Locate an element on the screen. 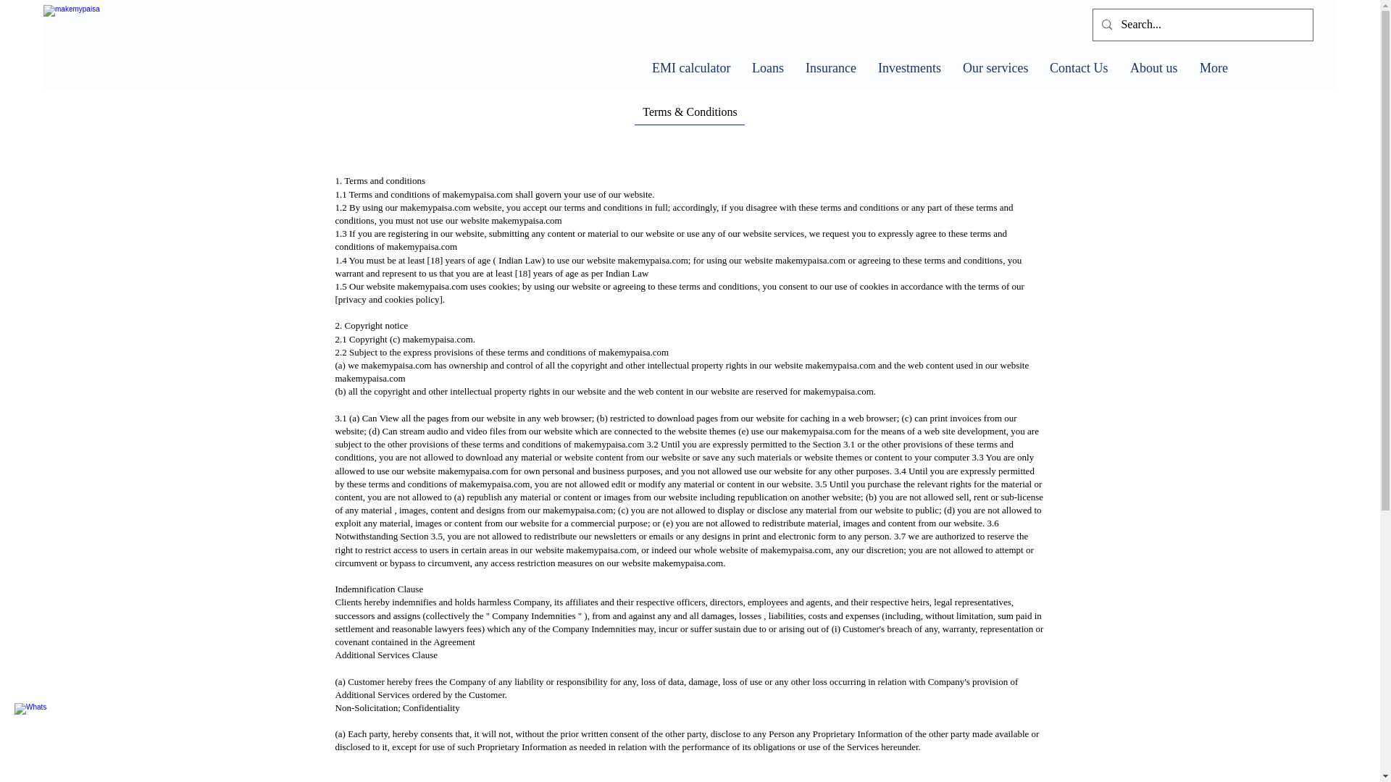 The width and height of the screenshot is (1391, 782). EMI calculator is located at coordinates (691, 68).